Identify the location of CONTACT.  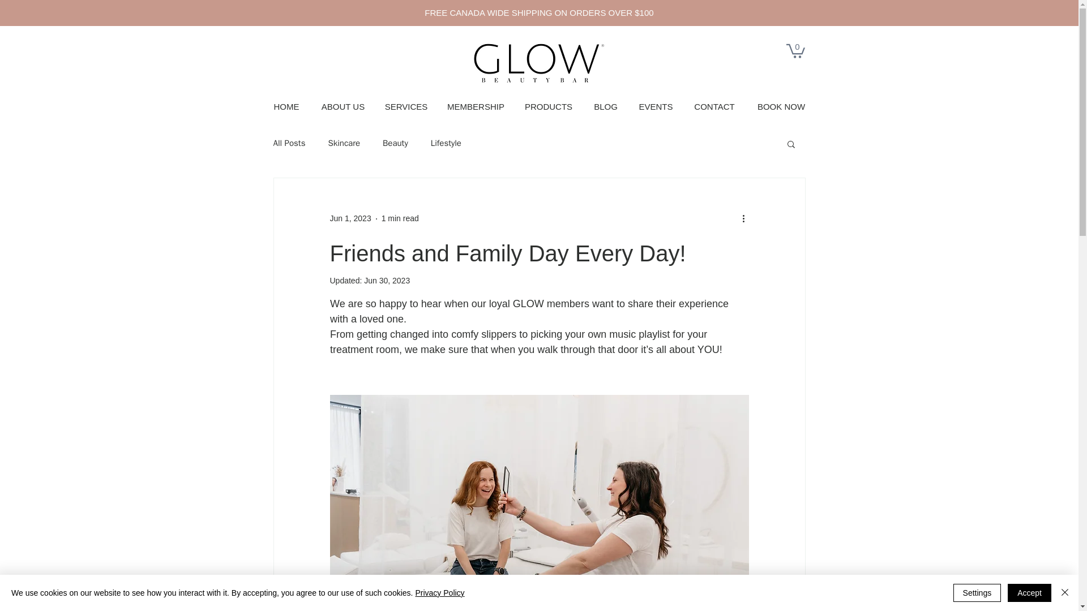
(714, 106).